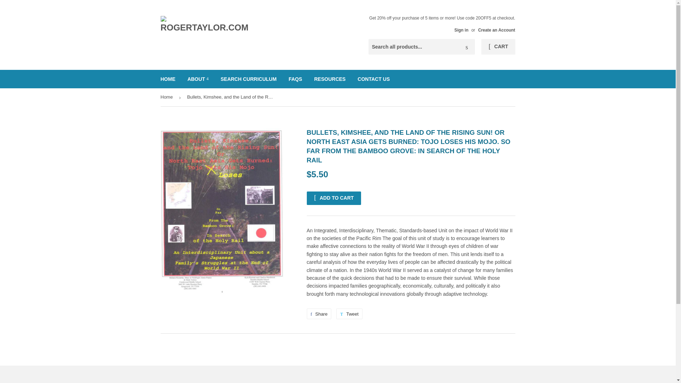  What do you see at coordinates (330, 79) in the screenshot?
I see `CART` at bounding box center [330, 79].